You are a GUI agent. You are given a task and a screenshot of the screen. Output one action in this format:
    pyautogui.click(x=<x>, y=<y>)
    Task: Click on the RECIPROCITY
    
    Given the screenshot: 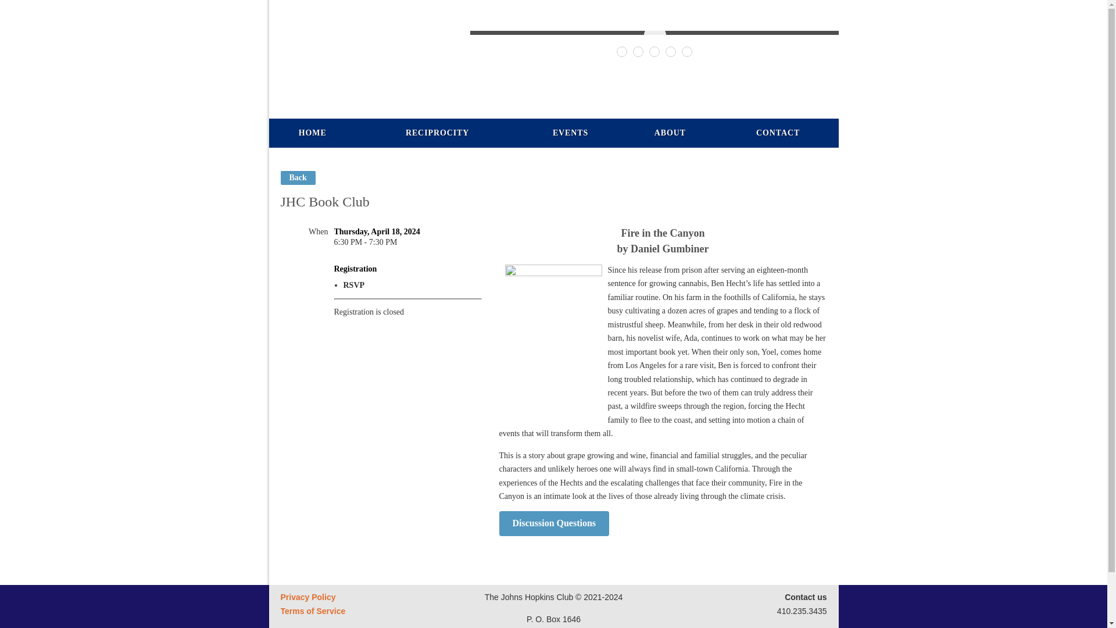 What is the action you would take?
    pyautogui.click(x=437, y=133)
    